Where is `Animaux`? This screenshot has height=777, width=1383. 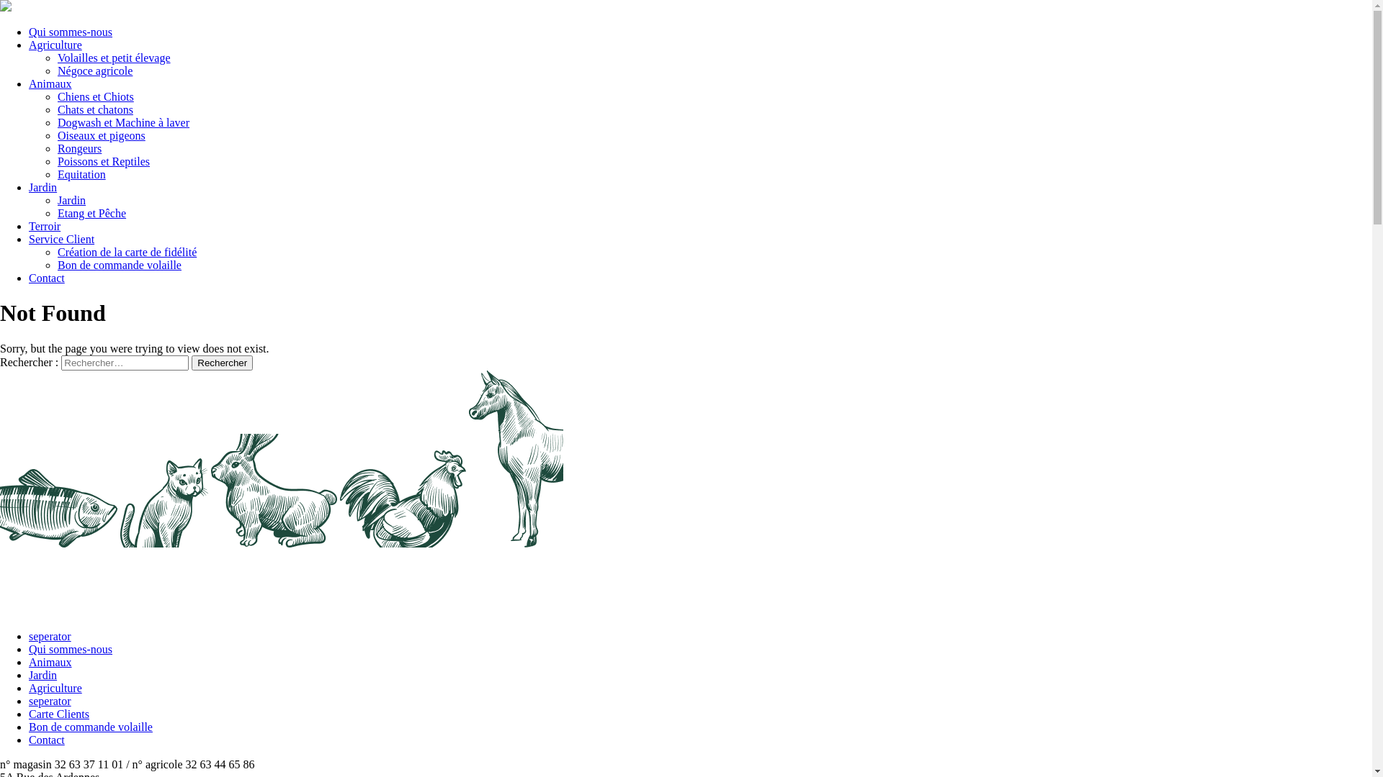 Animaux is located at coordinates (50, 83).